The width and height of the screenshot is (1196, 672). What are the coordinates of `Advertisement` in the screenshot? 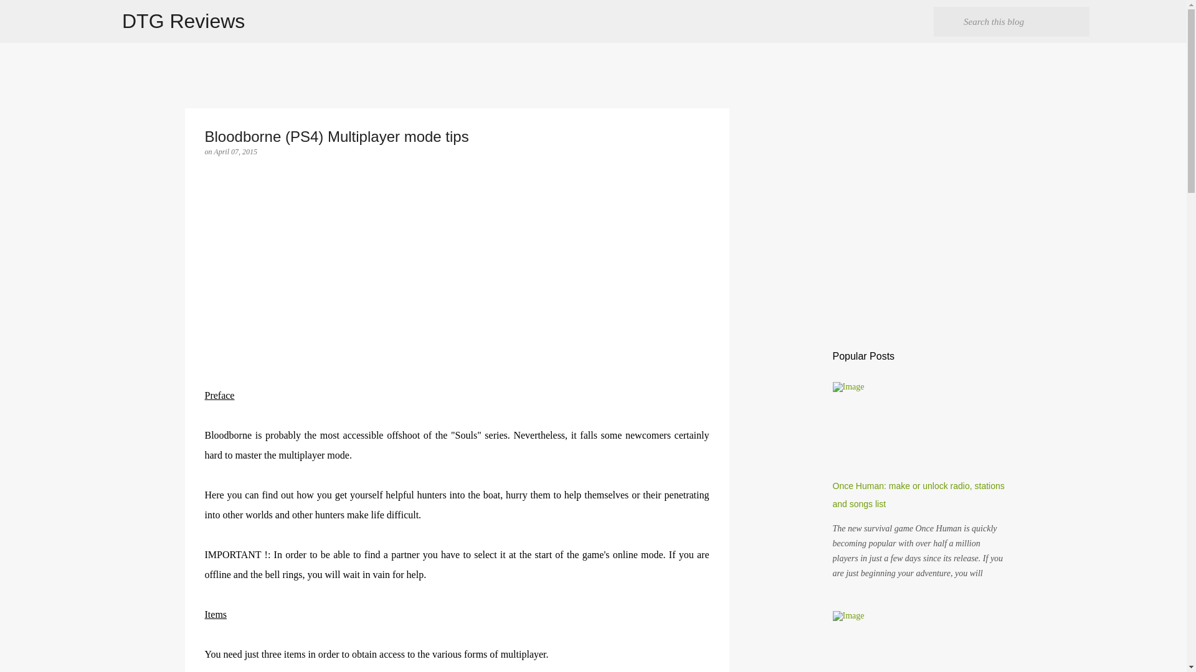 It's located at (457, 299).